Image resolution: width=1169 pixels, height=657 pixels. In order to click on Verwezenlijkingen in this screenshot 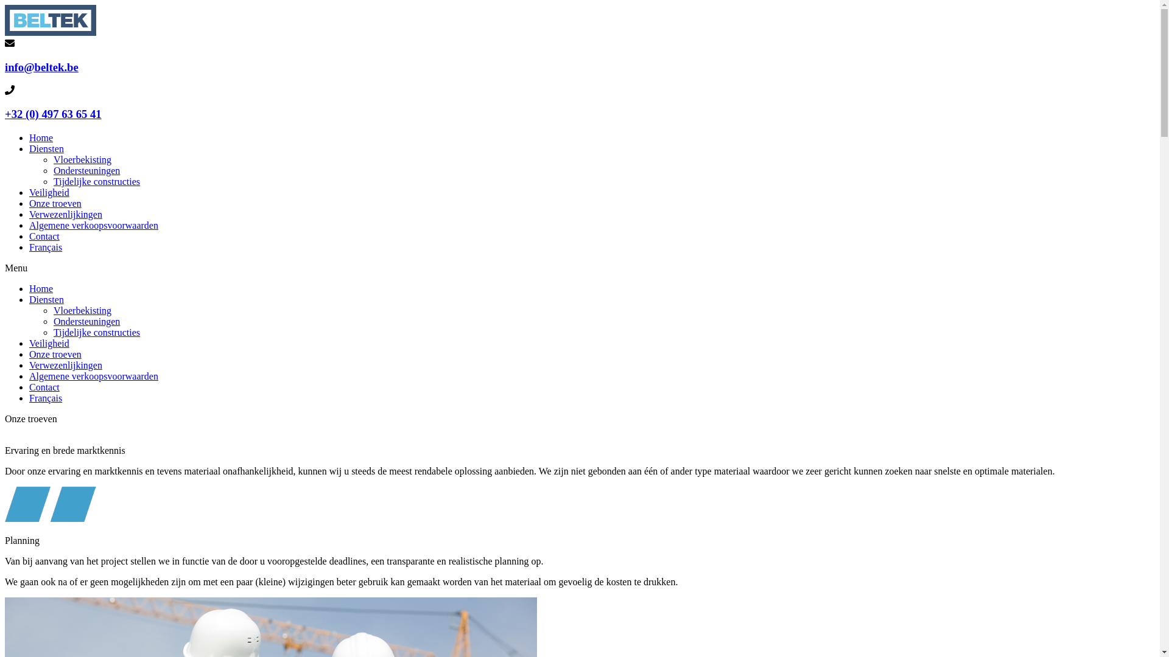, I will do `click(66, 214)`.